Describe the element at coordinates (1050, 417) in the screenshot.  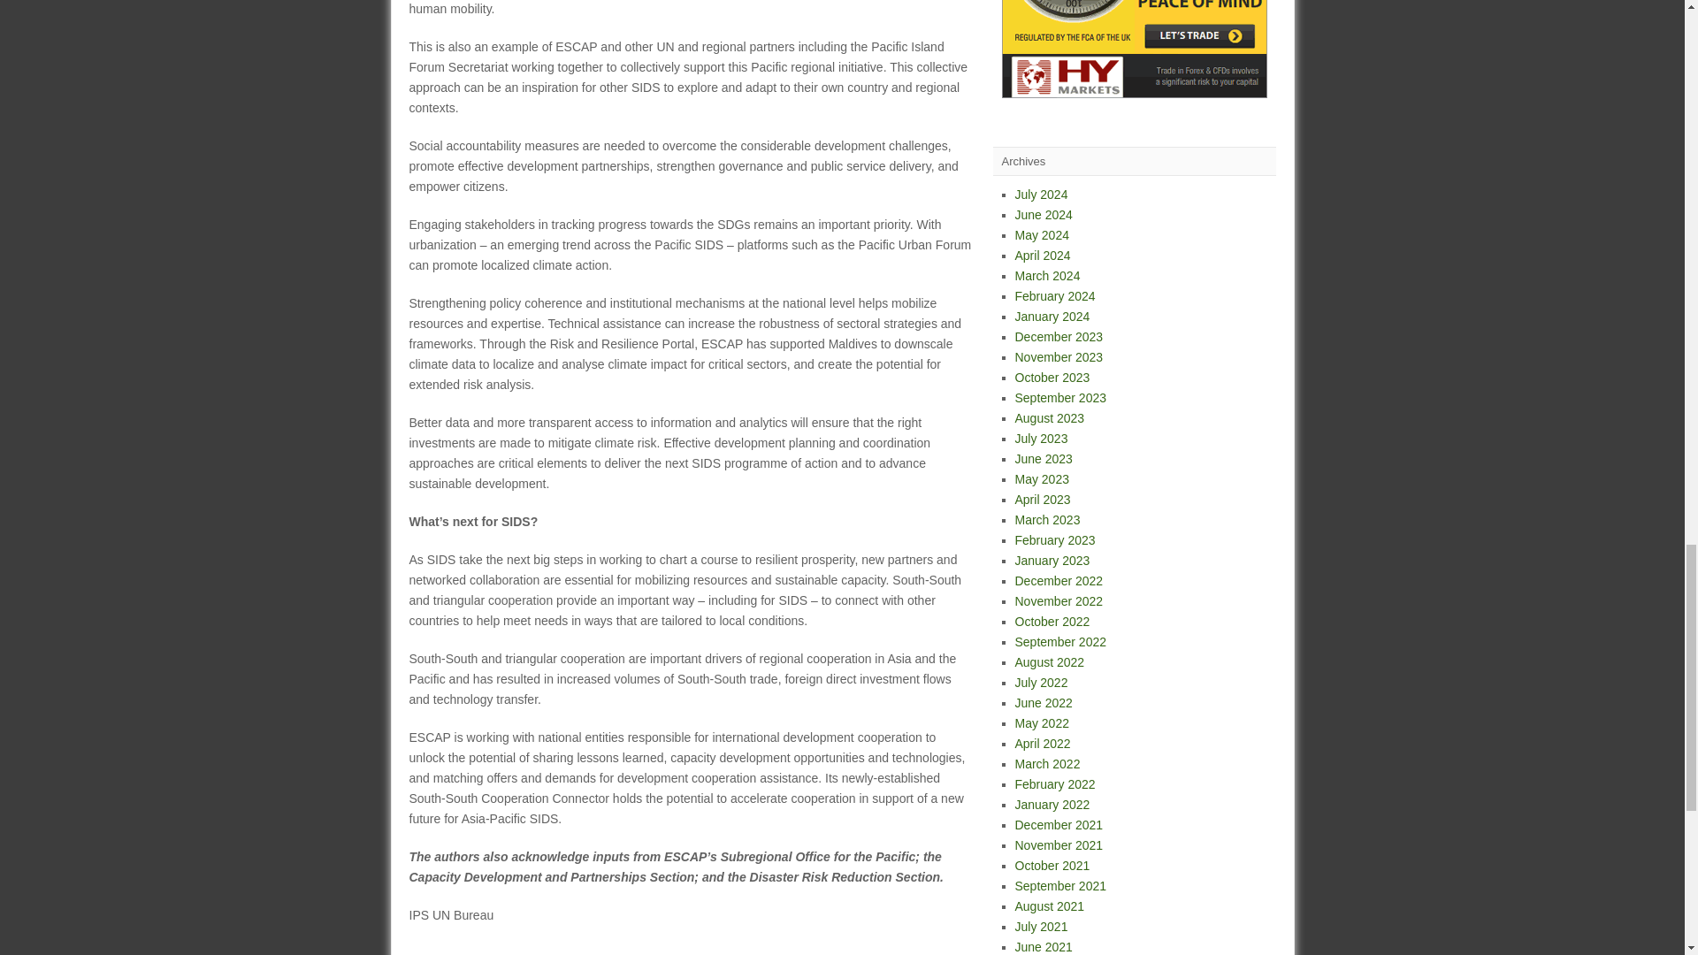
I see `August 2023` at that location.